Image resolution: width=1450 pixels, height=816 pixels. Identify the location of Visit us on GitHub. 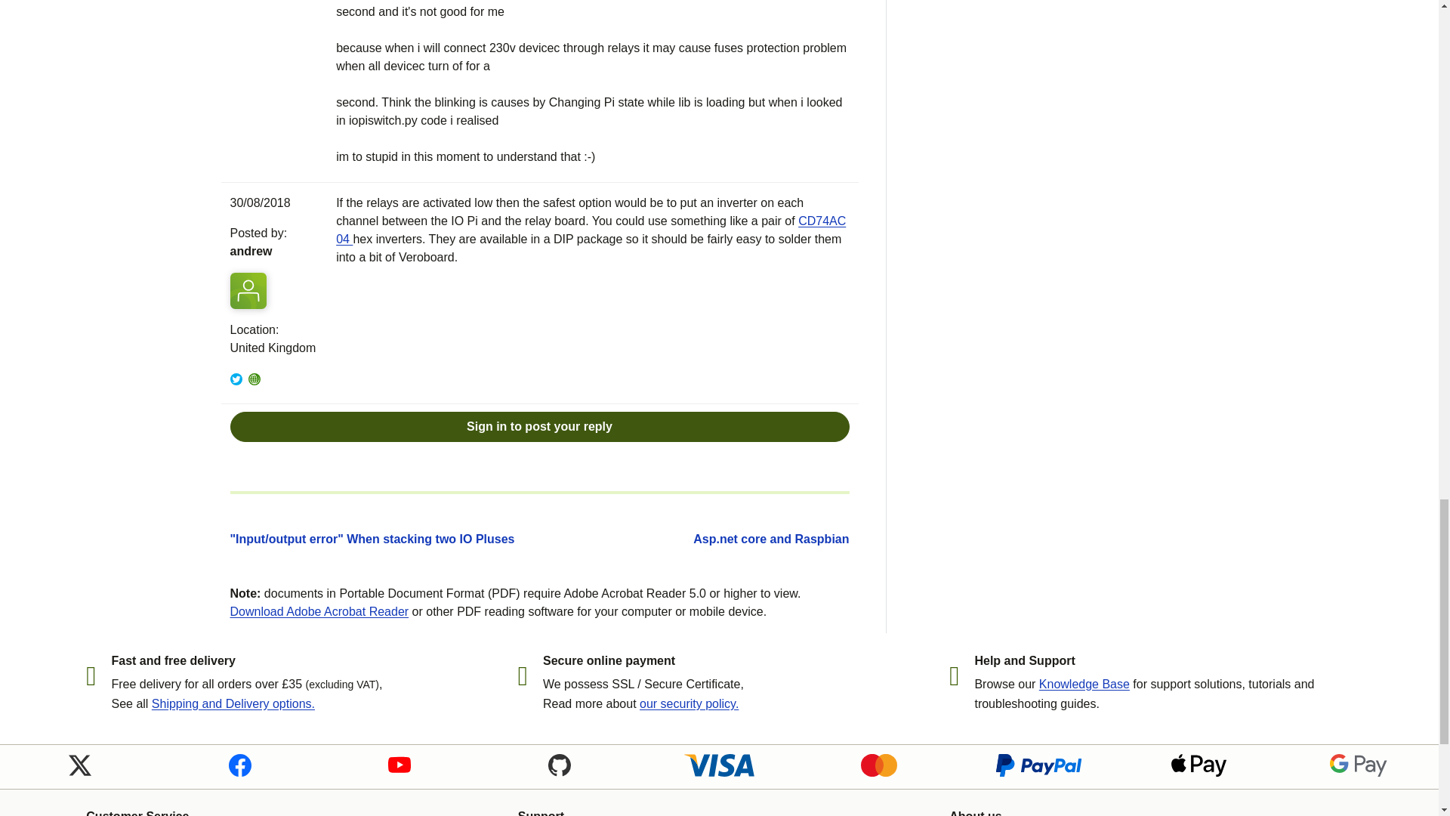
(559, 765).